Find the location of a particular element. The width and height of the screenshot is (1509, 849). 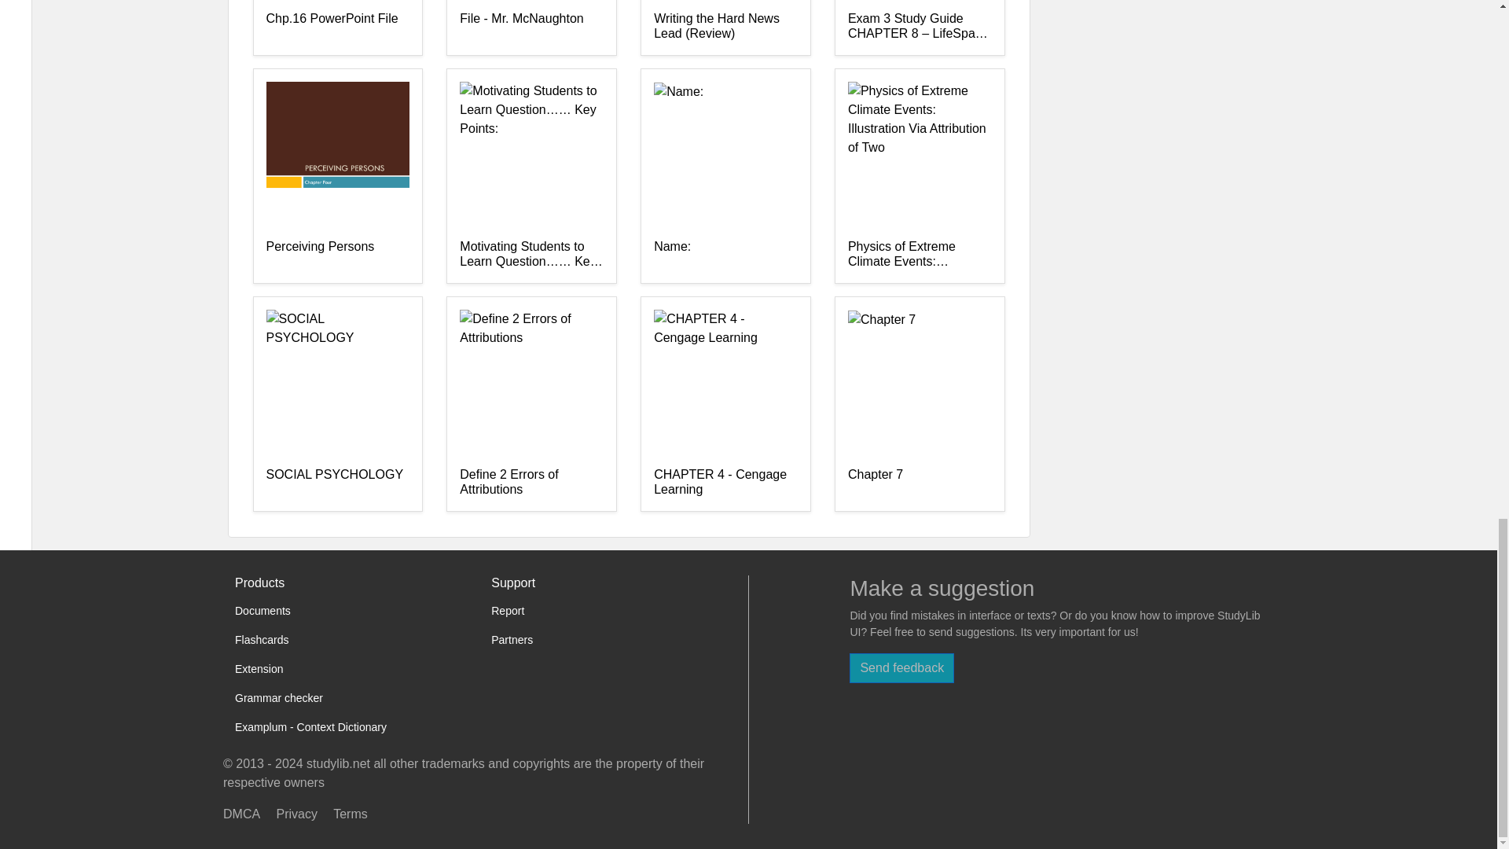

Name: is located at coordinates (725, 255).